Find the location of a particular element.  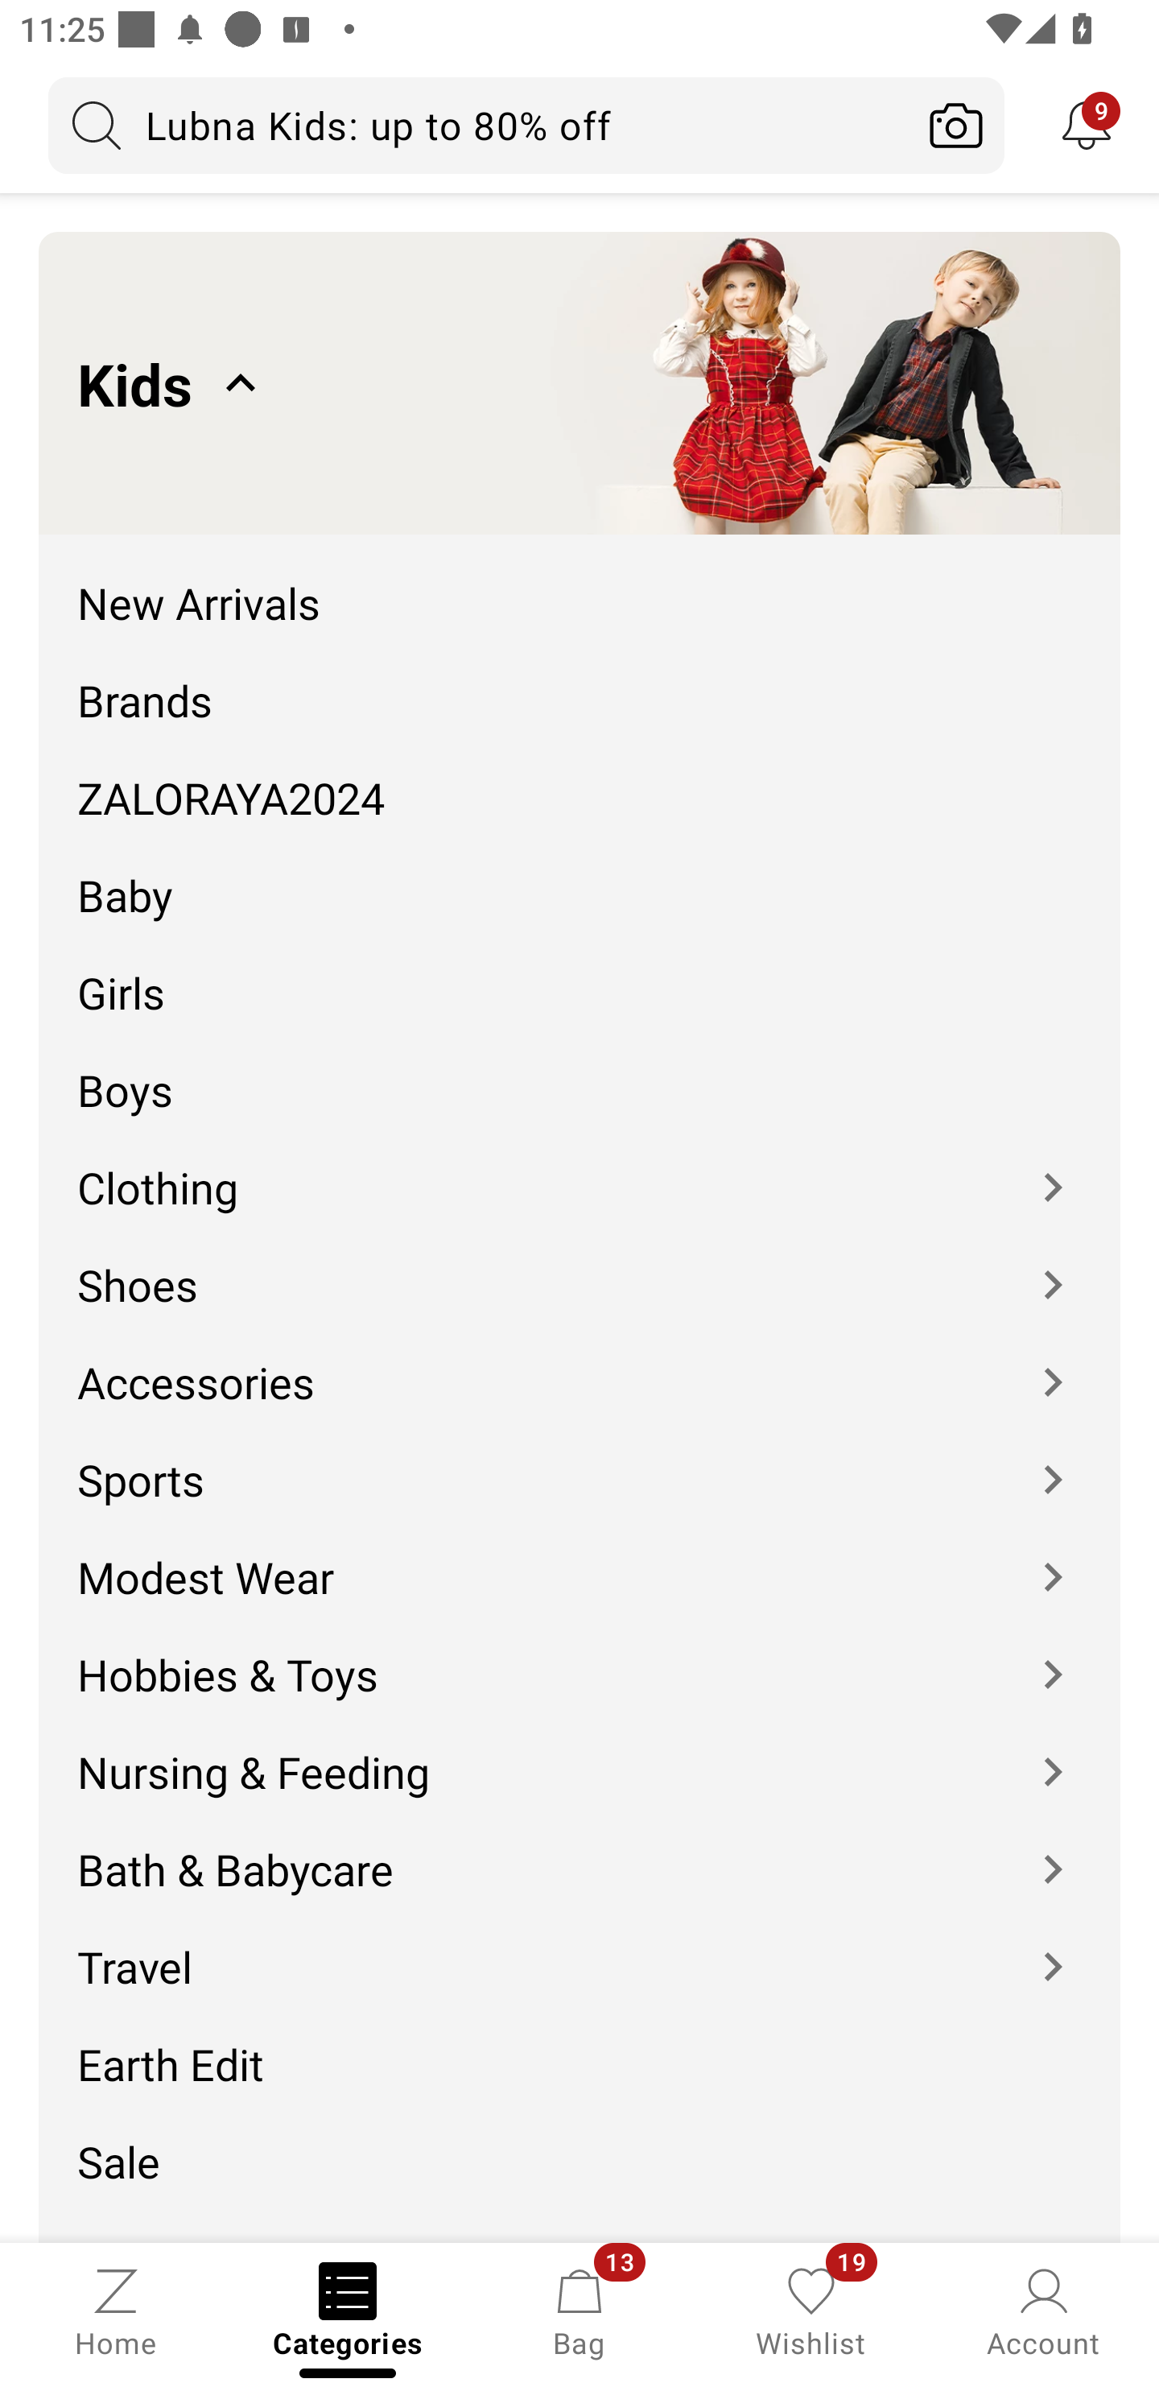

New Arrivals is located at coordinates (579, 583).